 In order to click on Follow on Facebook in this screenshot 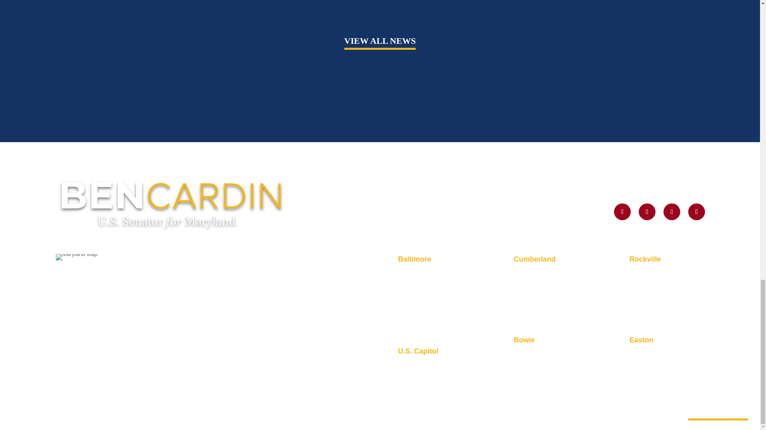, I will do `click(696, 211)`.